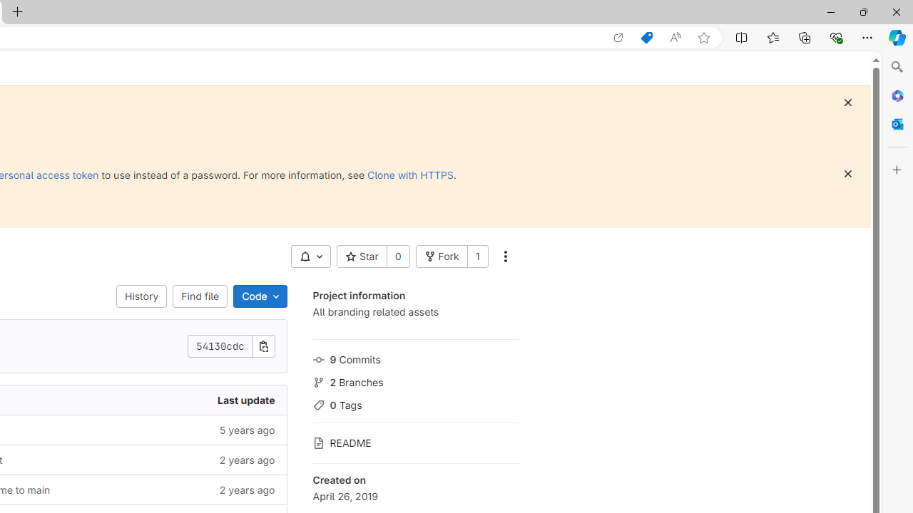  Describe the element at coordinates (361, 256) in the screenshot. I see ` Star` at that location.